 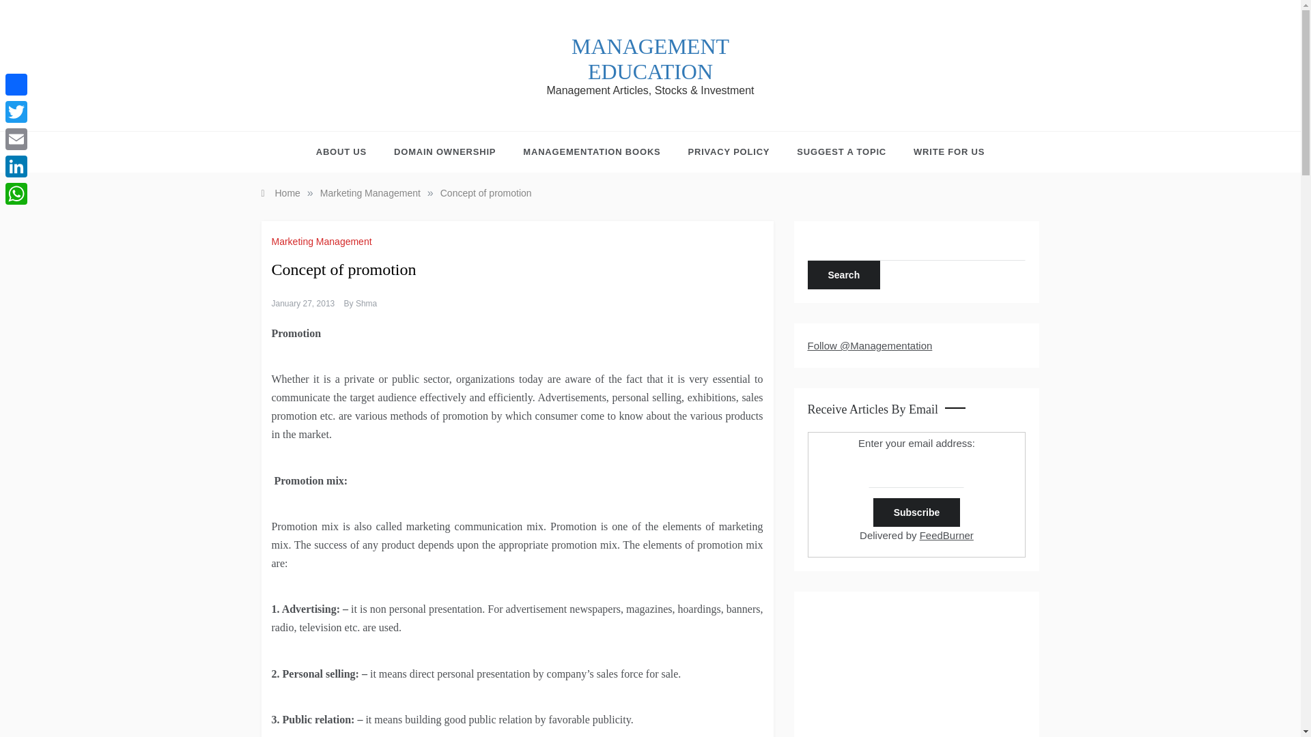 I want to click on FeedBurner, so click(x=946, y=535).